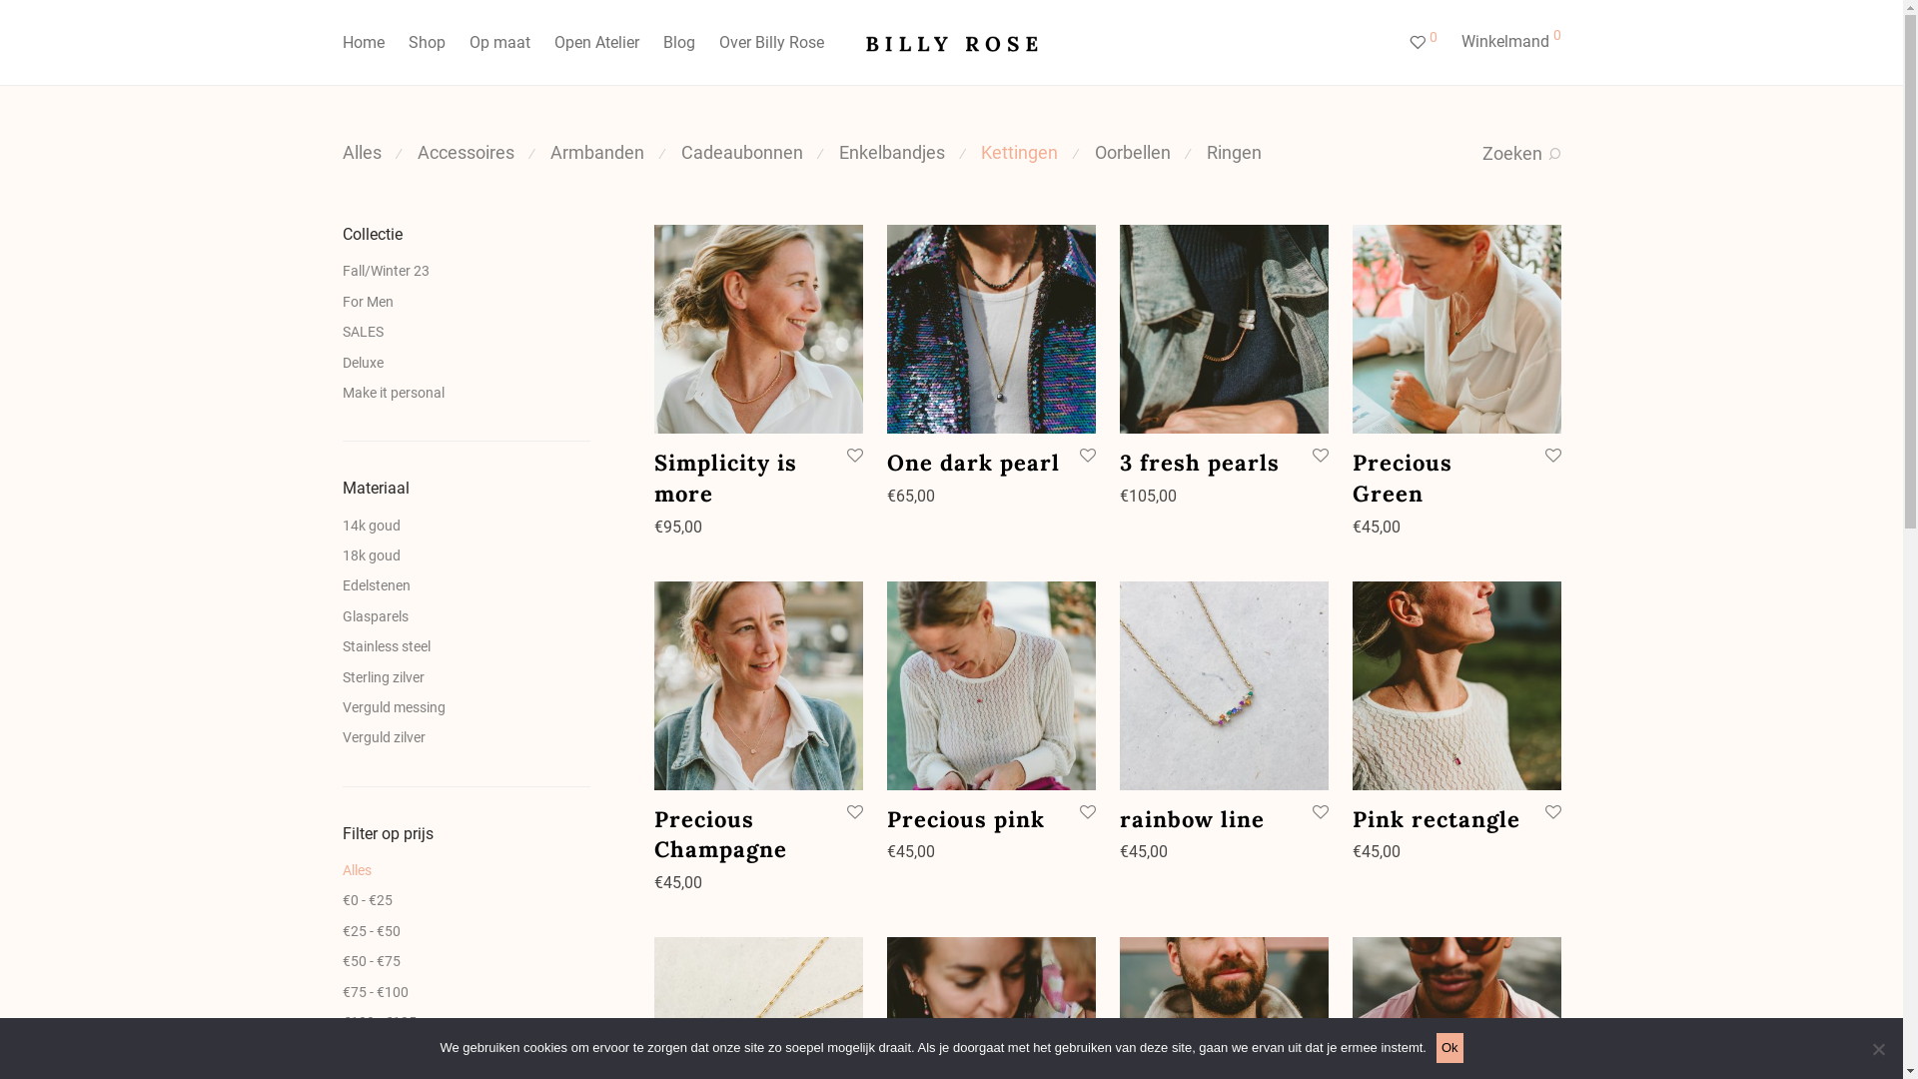  What do you see at coordinates (1087, 456) in the screenshot?
I see `Add to Wishlist` at bounding box center [1087, 456].